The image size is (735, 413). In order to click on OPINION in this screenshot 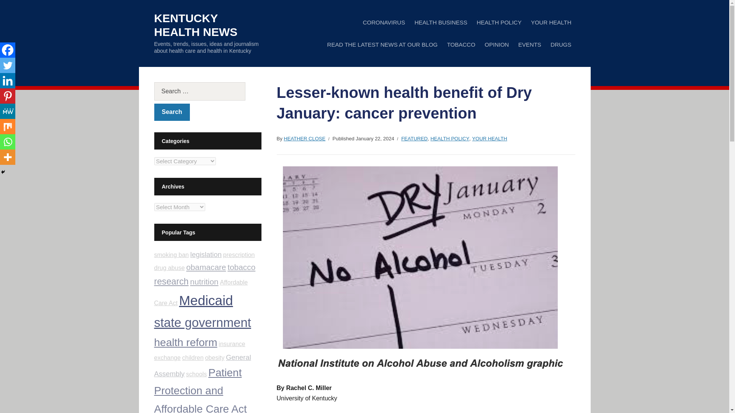, I will do `click(496, 44)`.